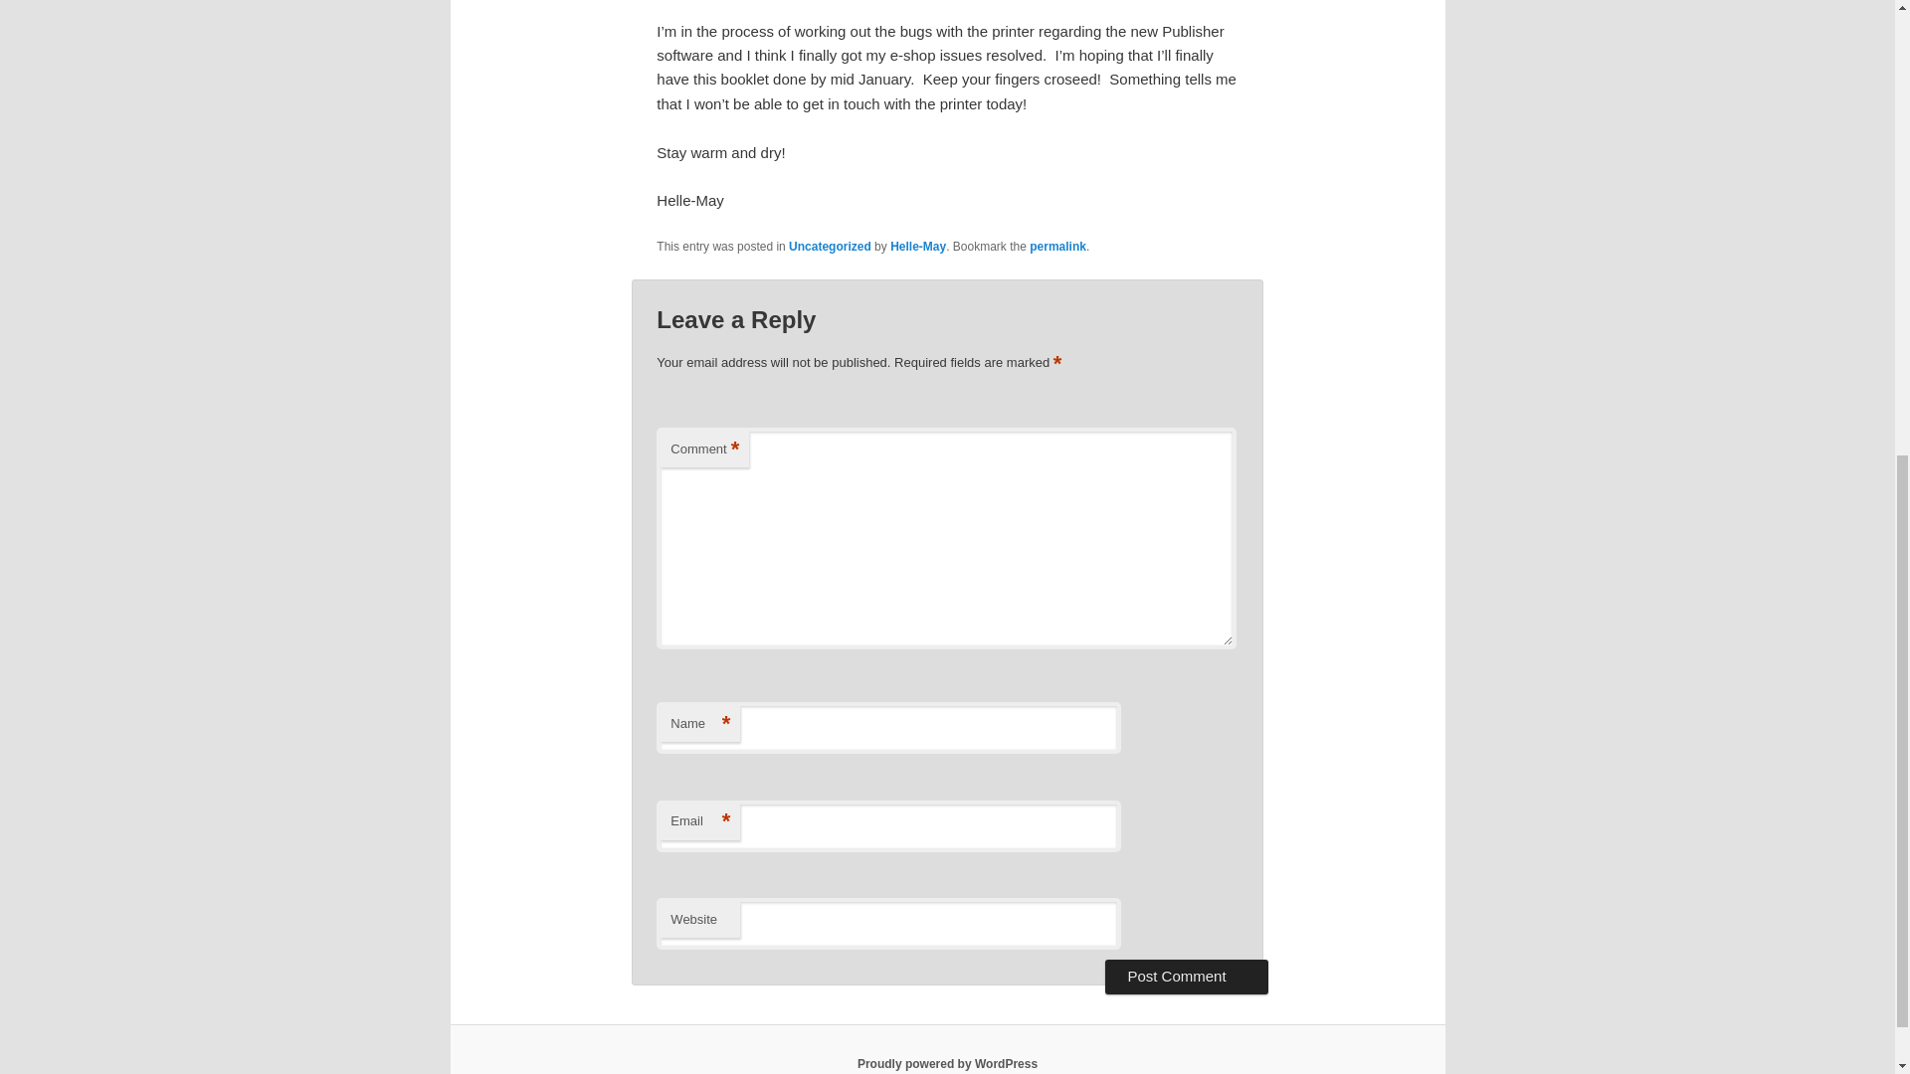 This screenshot has height=1074, width=1910. Describe the element at coordinates (947, 1063) in the screenshot. I see `Proudly powered by WordPress` at that location.